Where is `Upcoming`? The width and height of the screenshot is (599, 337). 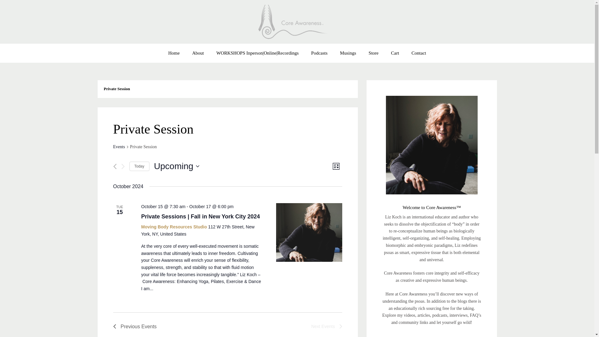
Upcoming is located at coordinates (177, 166).